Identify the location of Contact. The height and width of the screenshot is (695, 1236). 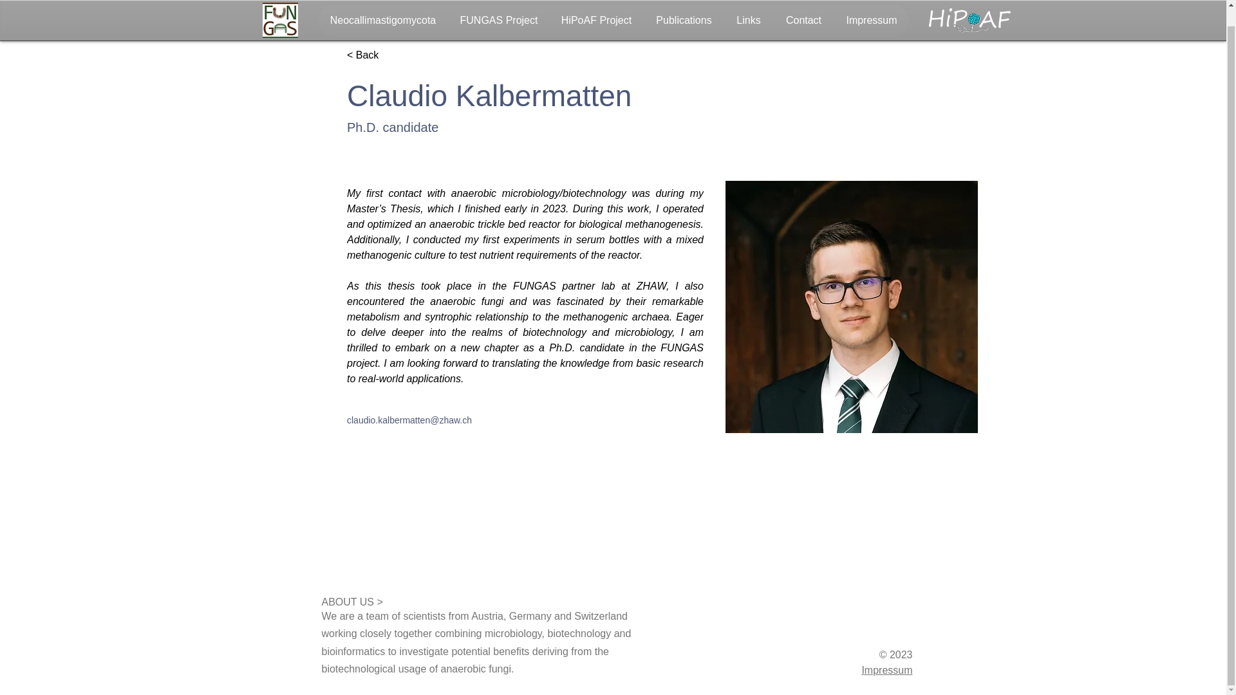
(803, 10).